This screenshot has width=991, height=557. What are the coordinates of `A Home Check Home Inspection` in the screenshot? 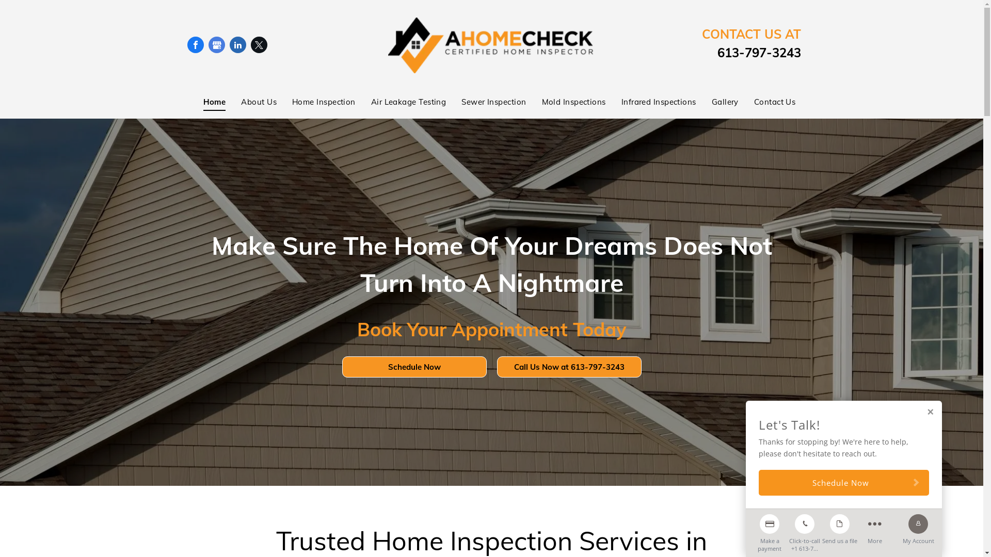 It's located at (491, 45).